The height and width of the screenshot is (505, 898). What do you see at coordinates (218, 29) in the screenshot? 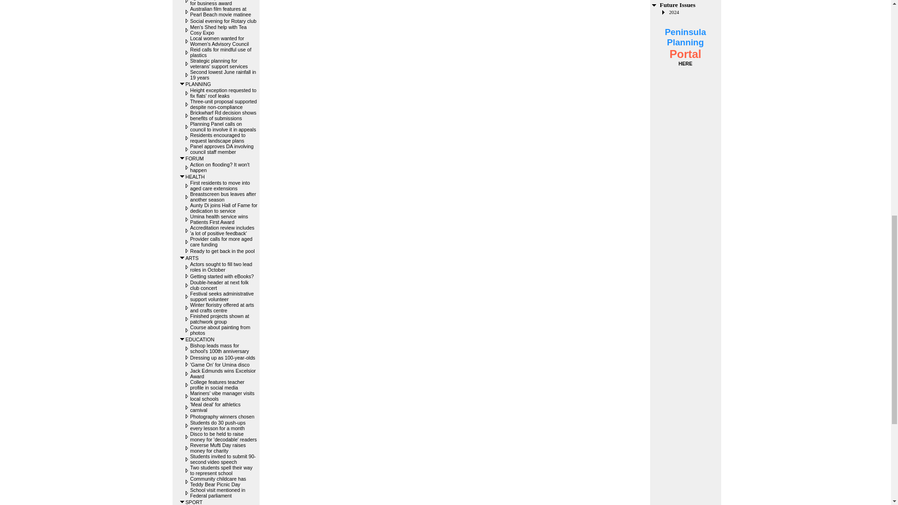
I see `Men's Shed help with Tea Cosy Expo` at bounding box center [218, 29].